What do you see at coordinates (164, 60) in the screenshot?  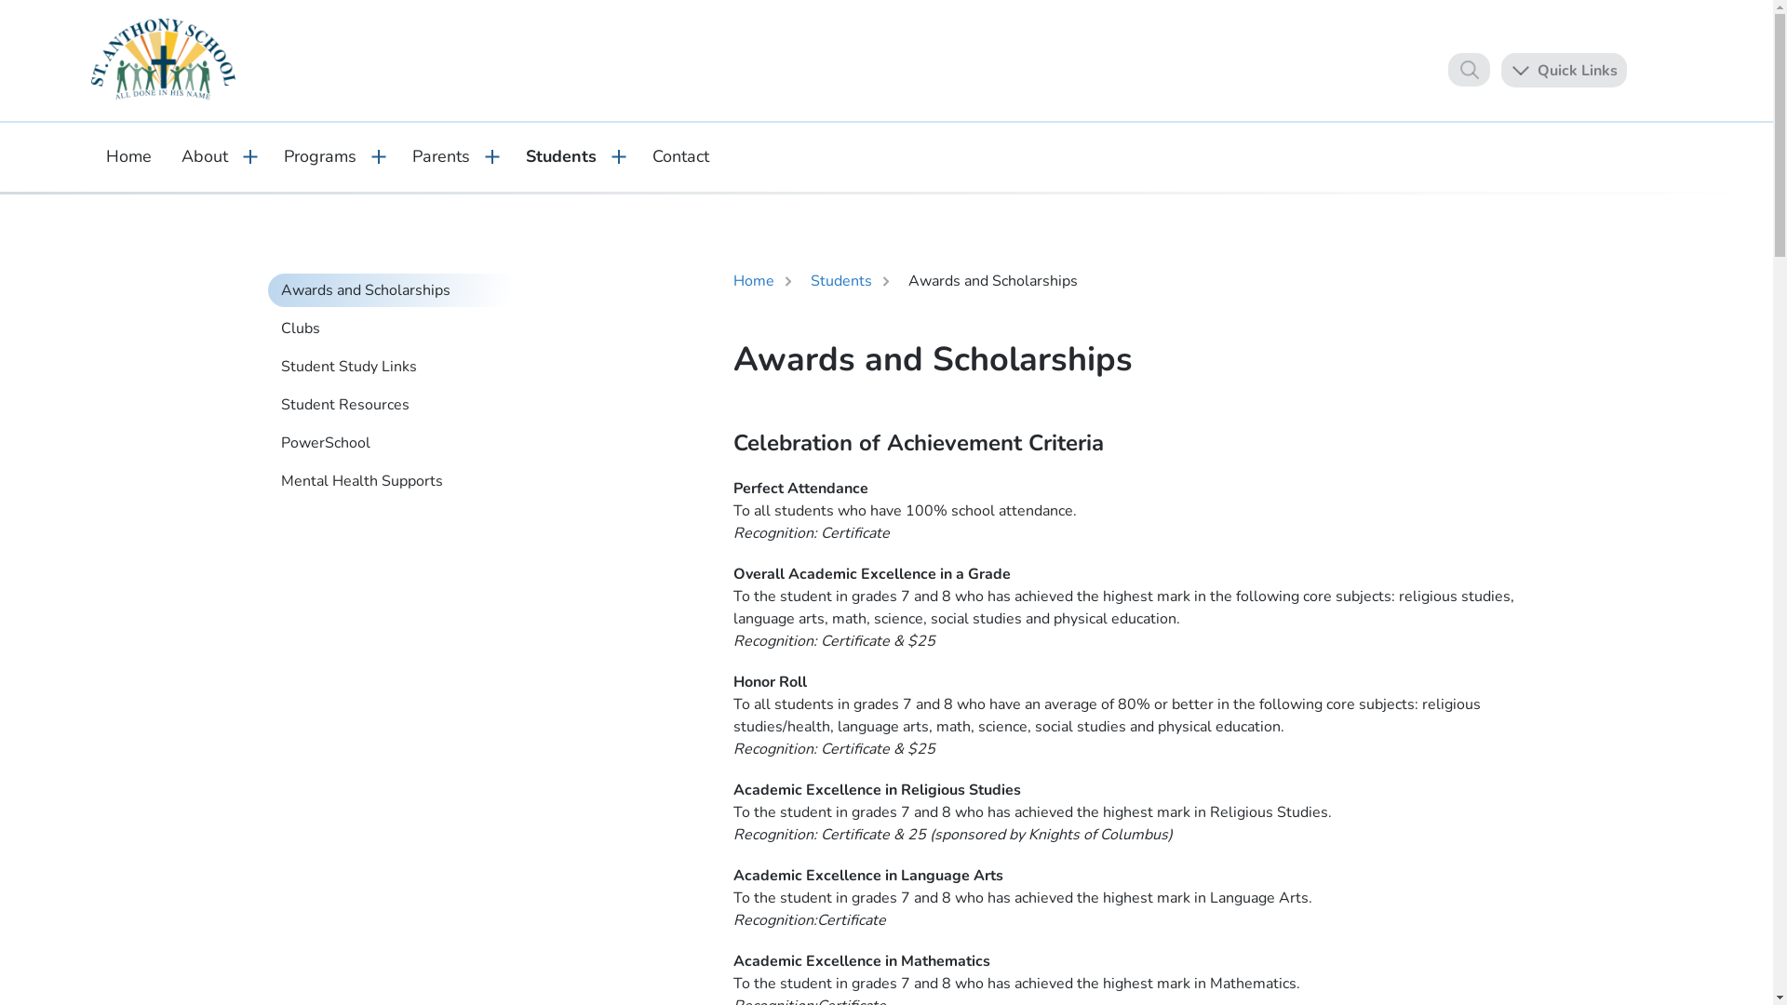 I see `home` at bounding box center [164, 60].